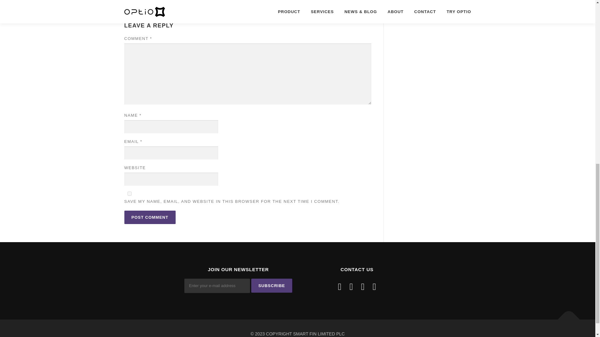 This screenshot has width=600, height=337. I want to click on Subscribe, so click(272, 286).